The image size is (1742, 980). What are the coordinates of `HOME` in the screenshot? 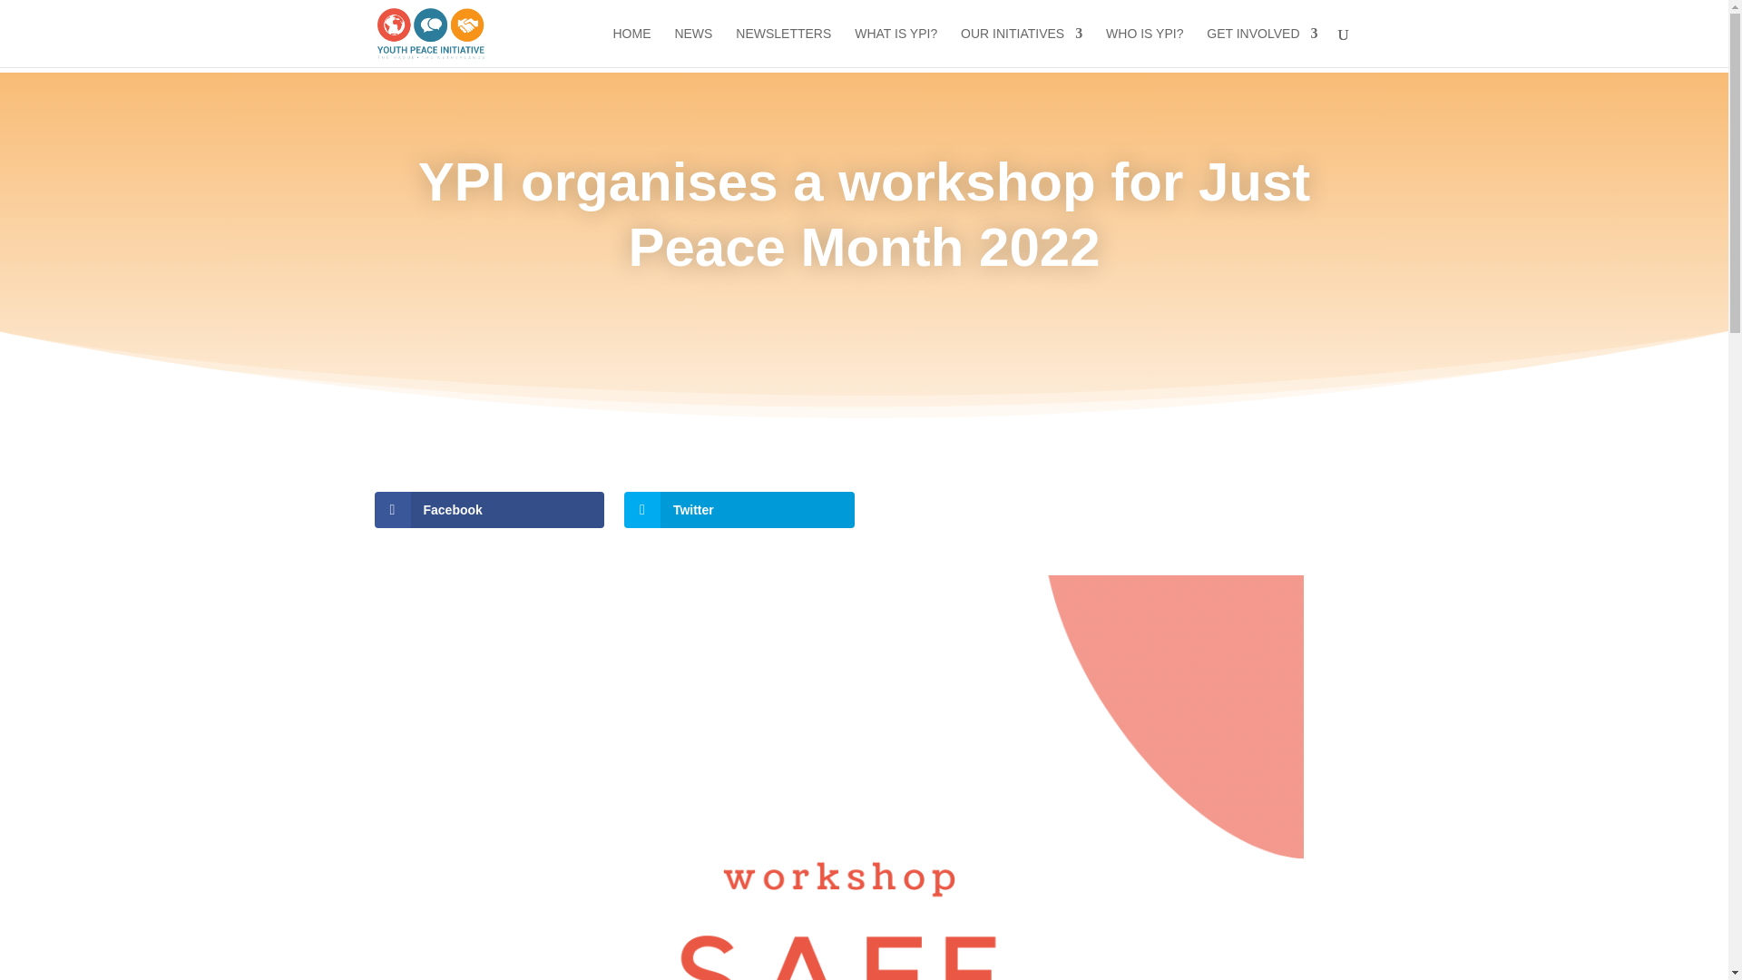 It's located at (631, 47).